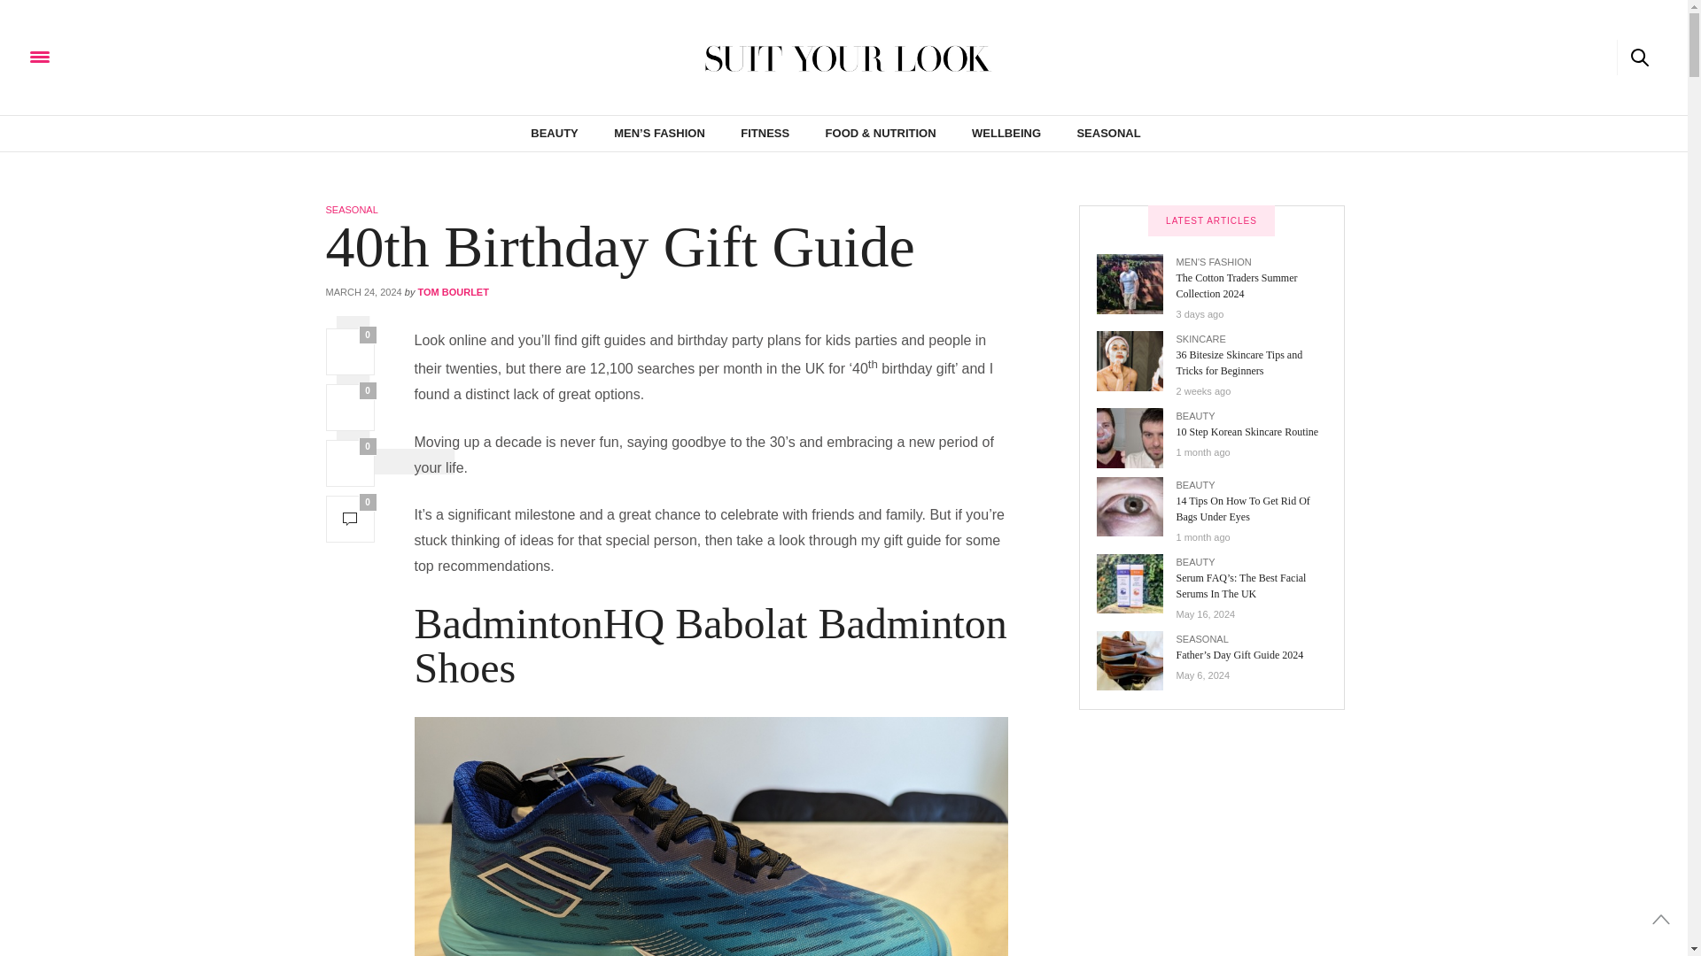 This screenshot has height=956, width=1701. What do you see at coordinates (452, 292) in the screenshot?
I see `Posts by Tom Bourlet` at bounding box center [452, 292].